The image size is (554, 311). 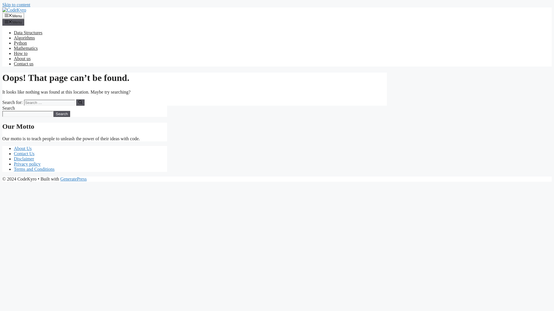 I want to click on Menu, so click(x=13, y=22).